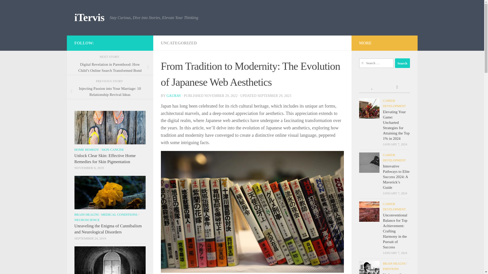 The image size is (488, 274). What do you see at coordinates (89, 18) in the screenshot?
I see `iTervis` at bounding box center [89, 18].